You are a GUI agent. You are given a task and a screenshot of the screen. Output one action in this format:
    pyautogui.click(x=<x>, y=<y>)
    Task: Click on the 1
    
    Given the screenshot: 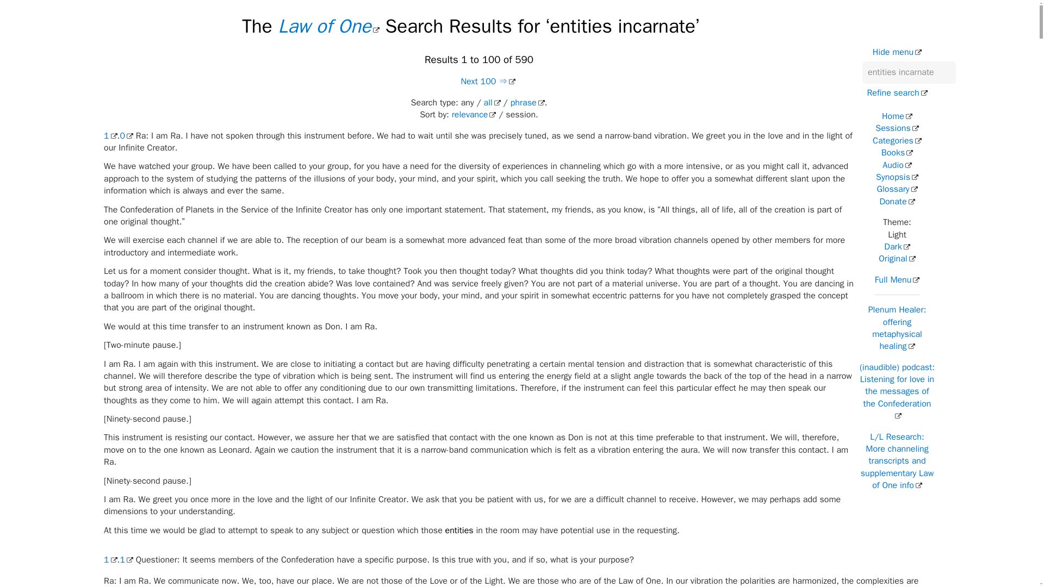 What is the action you would take?
    pyautogui.click(x=126, y=560)
    